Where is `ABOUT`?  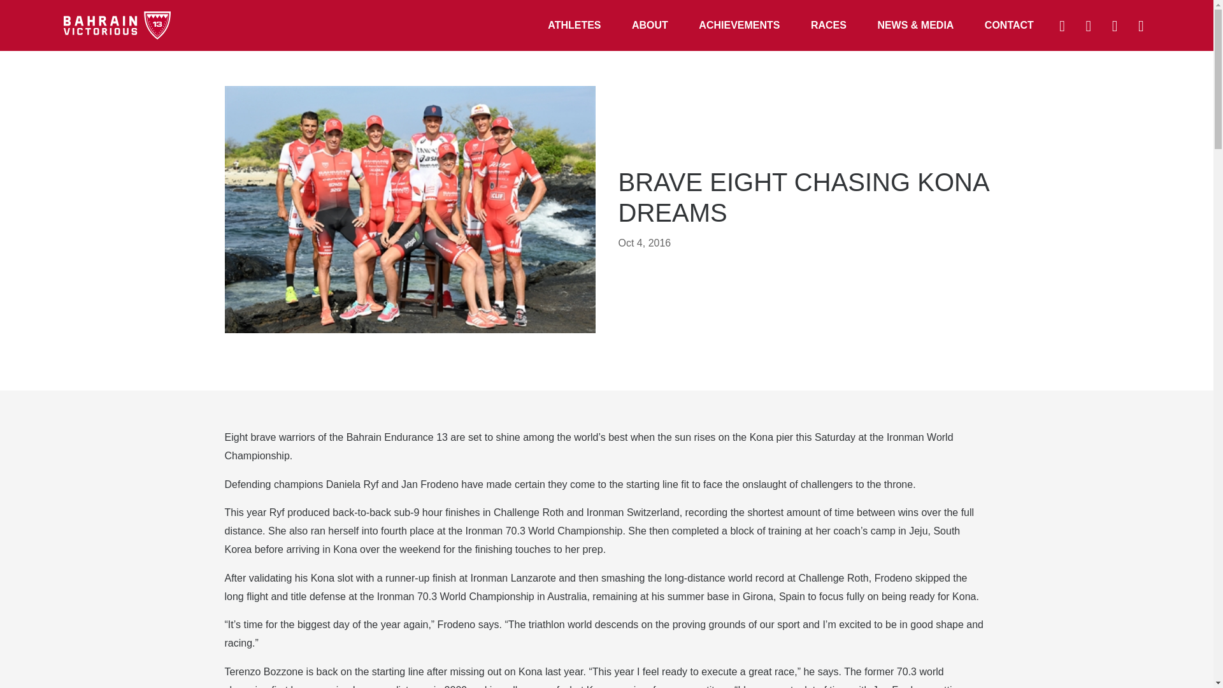 ABOUT is located at coordinates (650, 25).